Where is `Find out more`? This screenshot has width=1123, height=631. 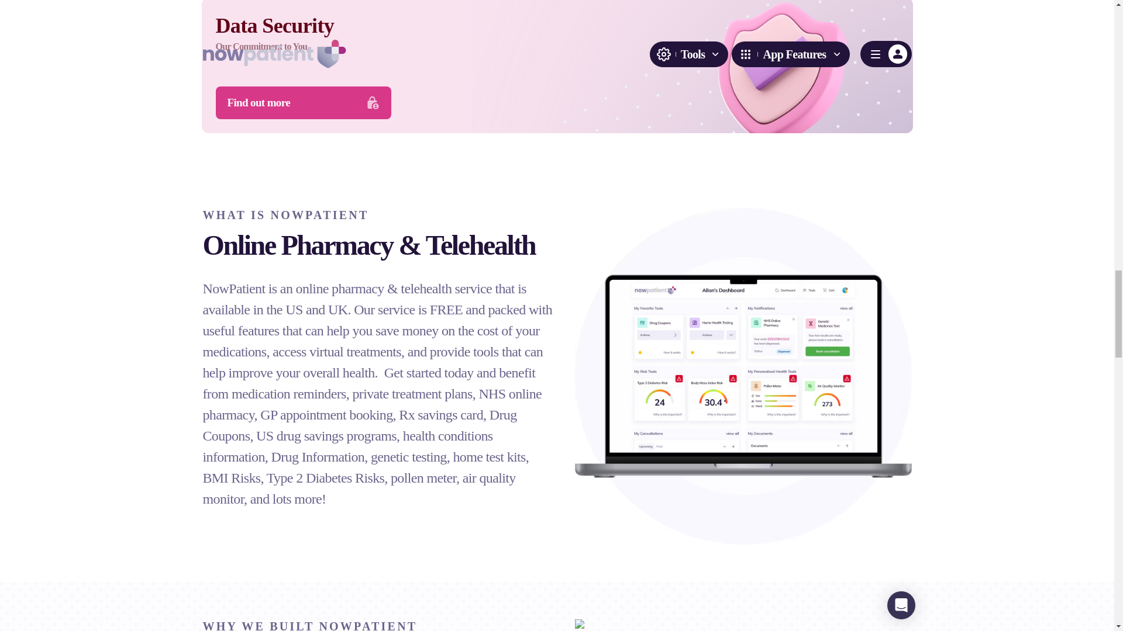
Find out more is located at coordinates (303, 103).